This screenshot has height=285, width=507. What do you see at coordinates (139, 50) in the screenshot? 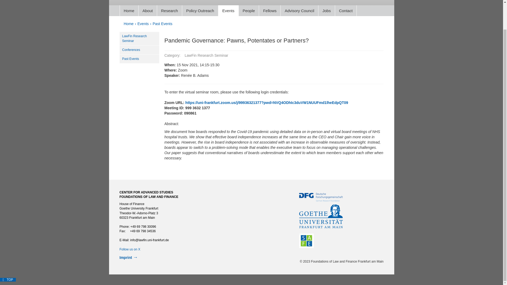
I see `Conferences` at bounding box center [139, 50].